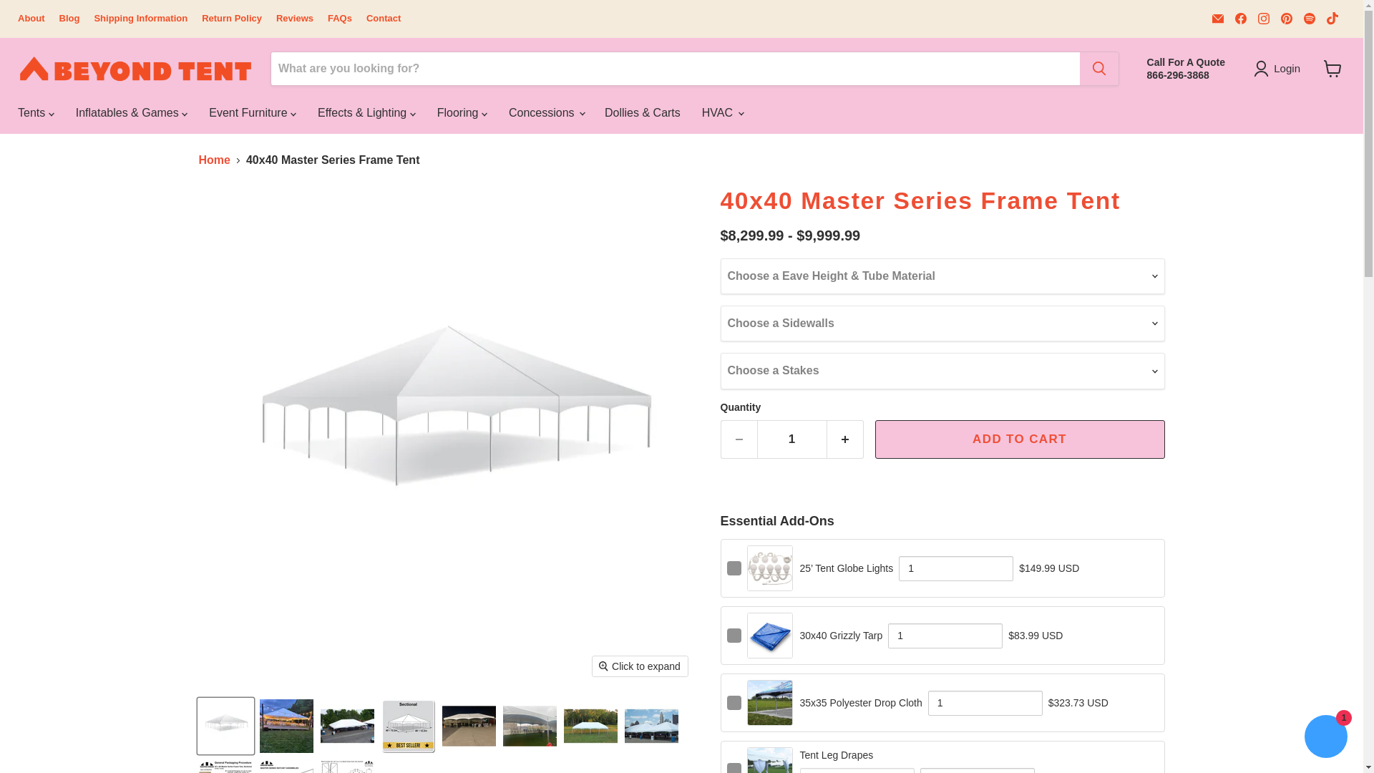 The image size is (1374, 773). Describe the element at coordinates (1310, 18) in the screenshot. I see `Spotify` at that location.